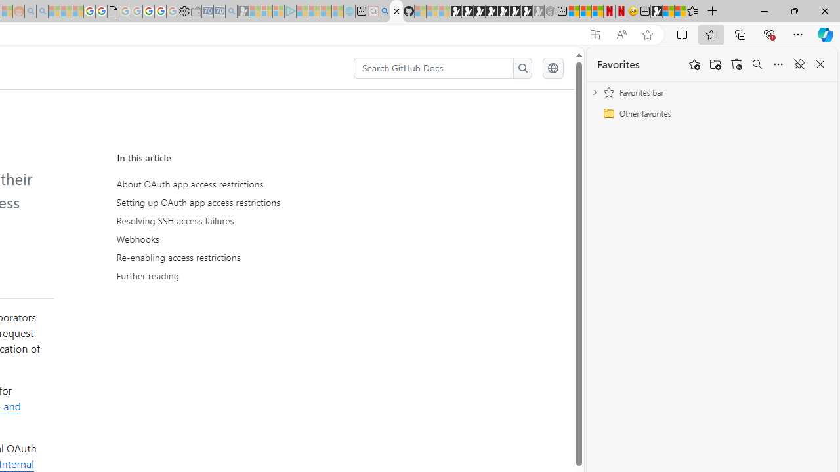 The width and height of the screenshot is (840, 472). I want to click on About OAuth app access restrictions, so click(238, 184).